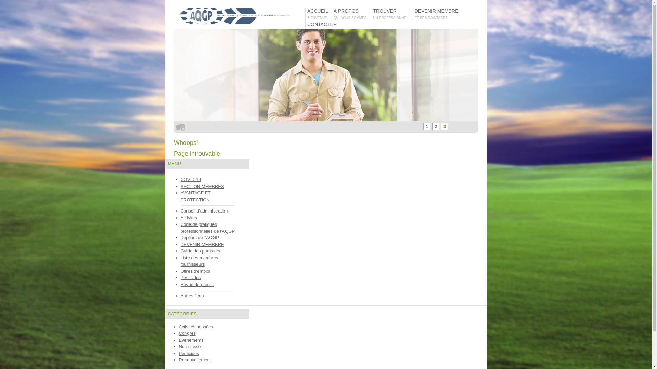  What do you see at coordinates (392, 14) in the screenshot?
I see `TROUVER
UN PROFESSIONNEL` at bounding box center [392, 14].